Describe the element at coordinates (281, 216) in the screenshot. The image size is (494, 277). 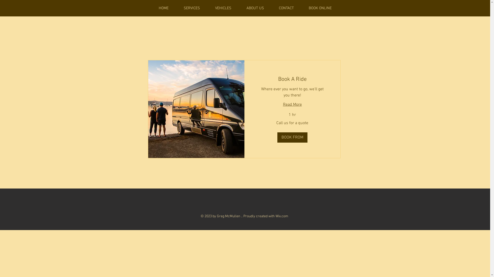
I see `Wix.com` at that location.